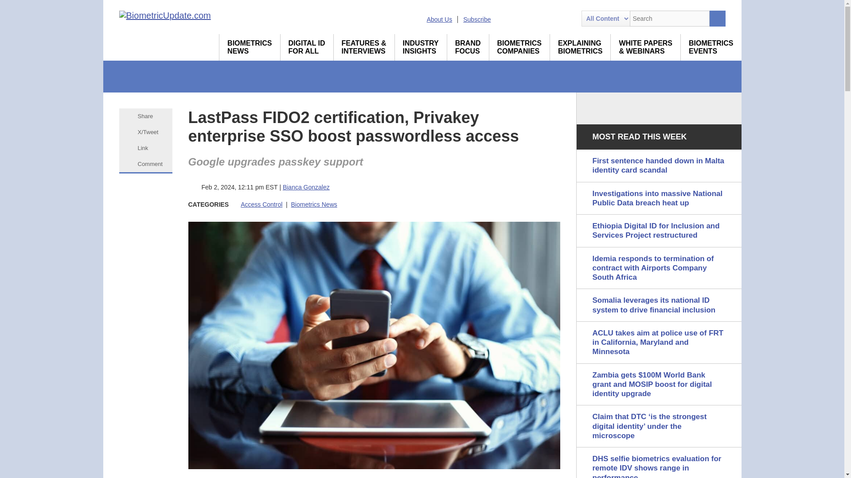 The height and width of the screenshot is (478, 851). I want to click on linkedin, so click(250, 47).